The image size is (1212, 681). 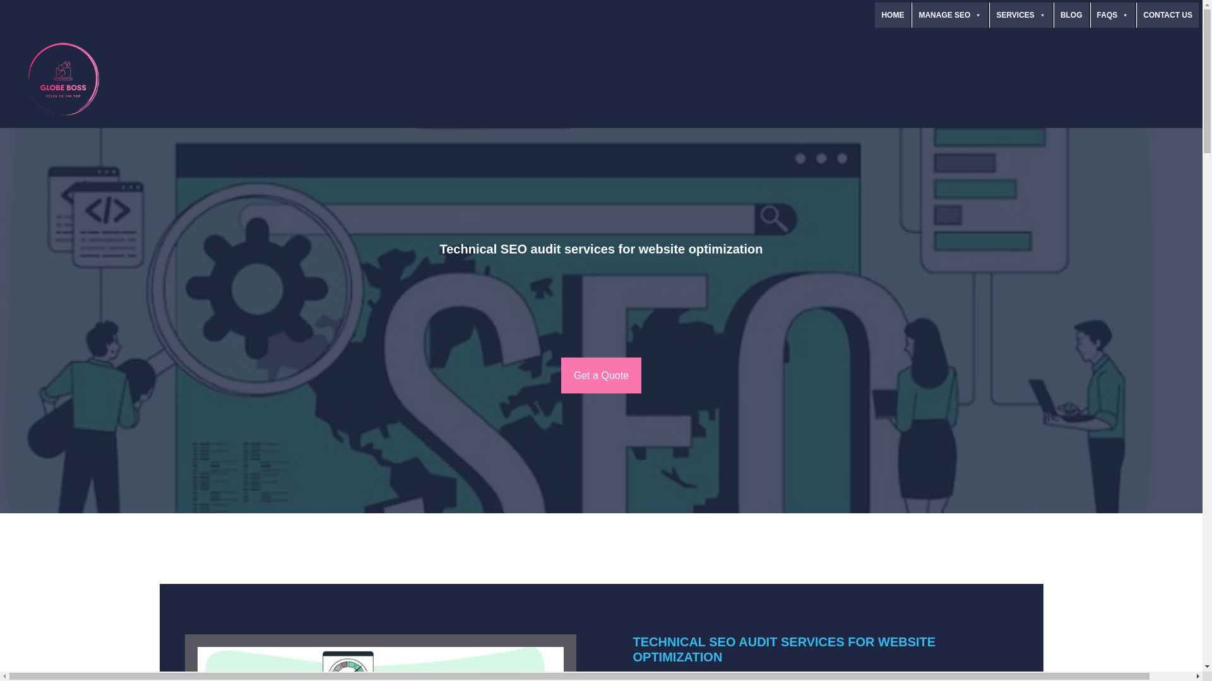 I want to click on SEO Project Management, so click(x=949, y=15).